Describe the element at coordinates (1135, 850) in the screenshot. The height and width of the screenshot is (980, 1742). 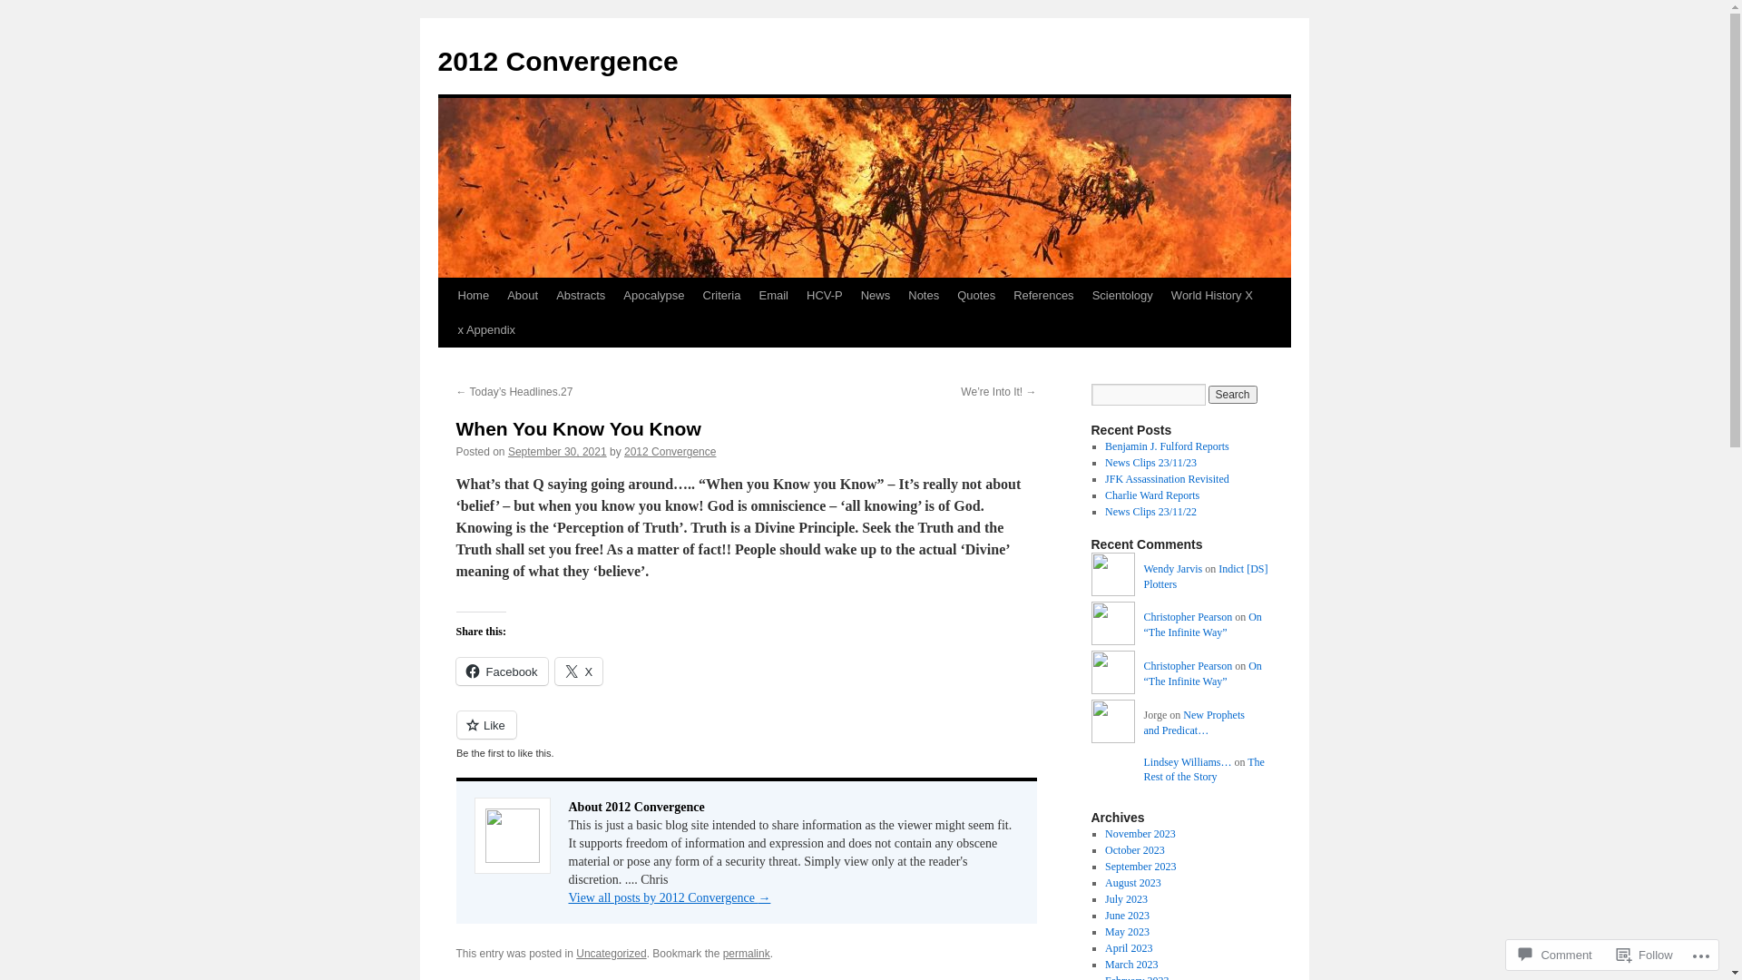
I see `October 2023` at that location.